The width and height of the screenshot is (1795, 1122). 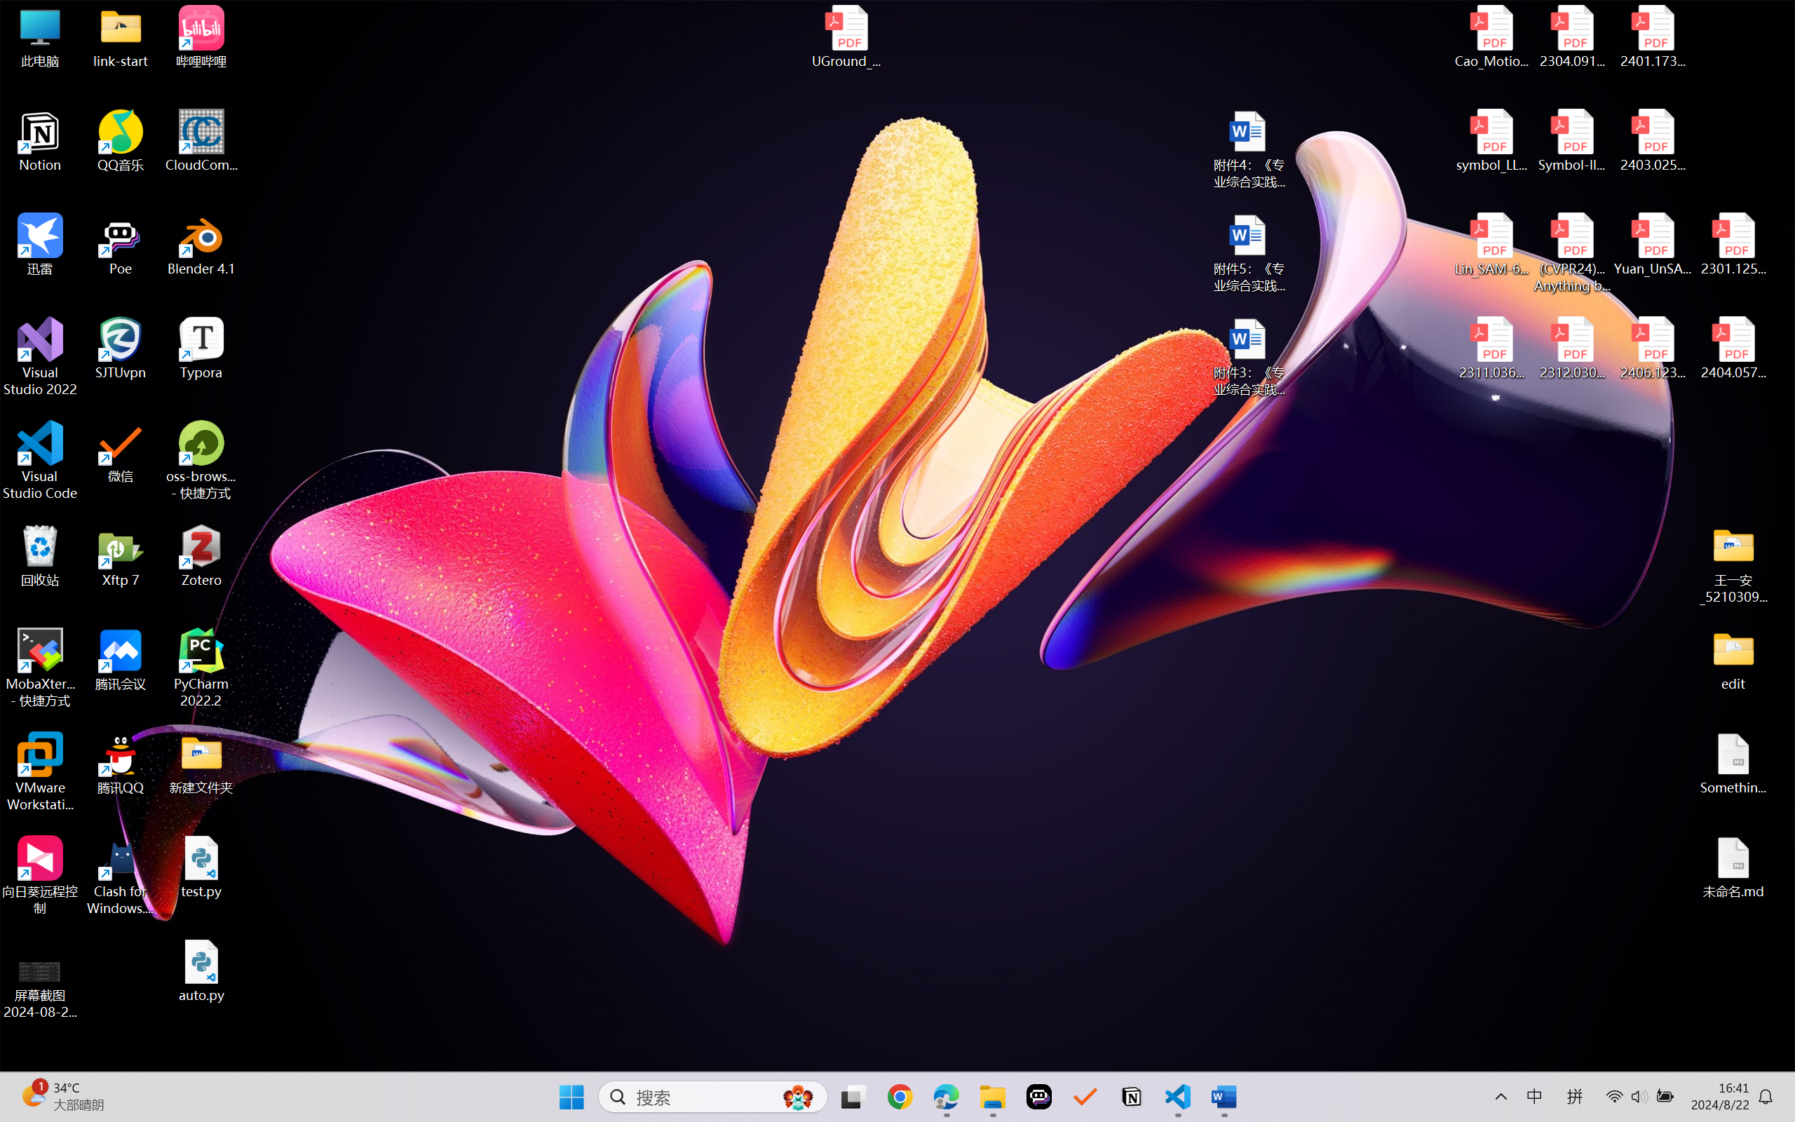 What do you see at coordinates (1572, 252) in the screenshot?
I see `(CVPR24)Matching Anything by Segmenting Anything.pdf` at bounding box center [1572, 252].